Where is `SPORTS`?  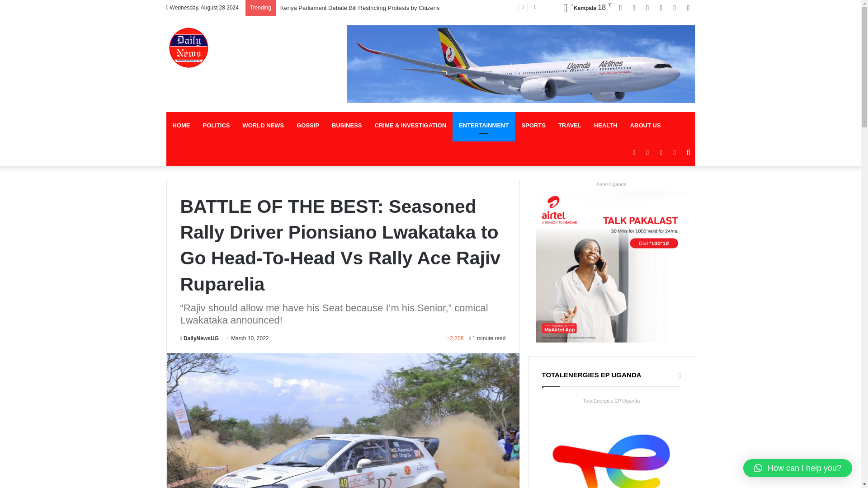
SPORTS is located at coordinates (533, 126).